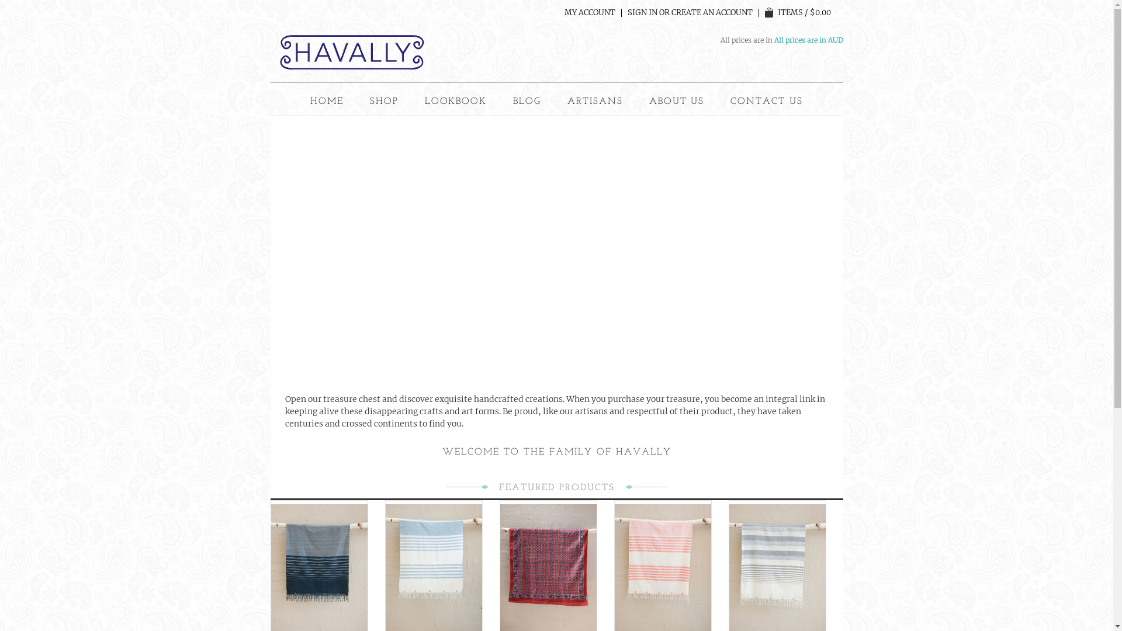  What do you see at coordinates (643, 13) in the screenshot?
I see `SIGN IN` at bounding box center [643, 13].